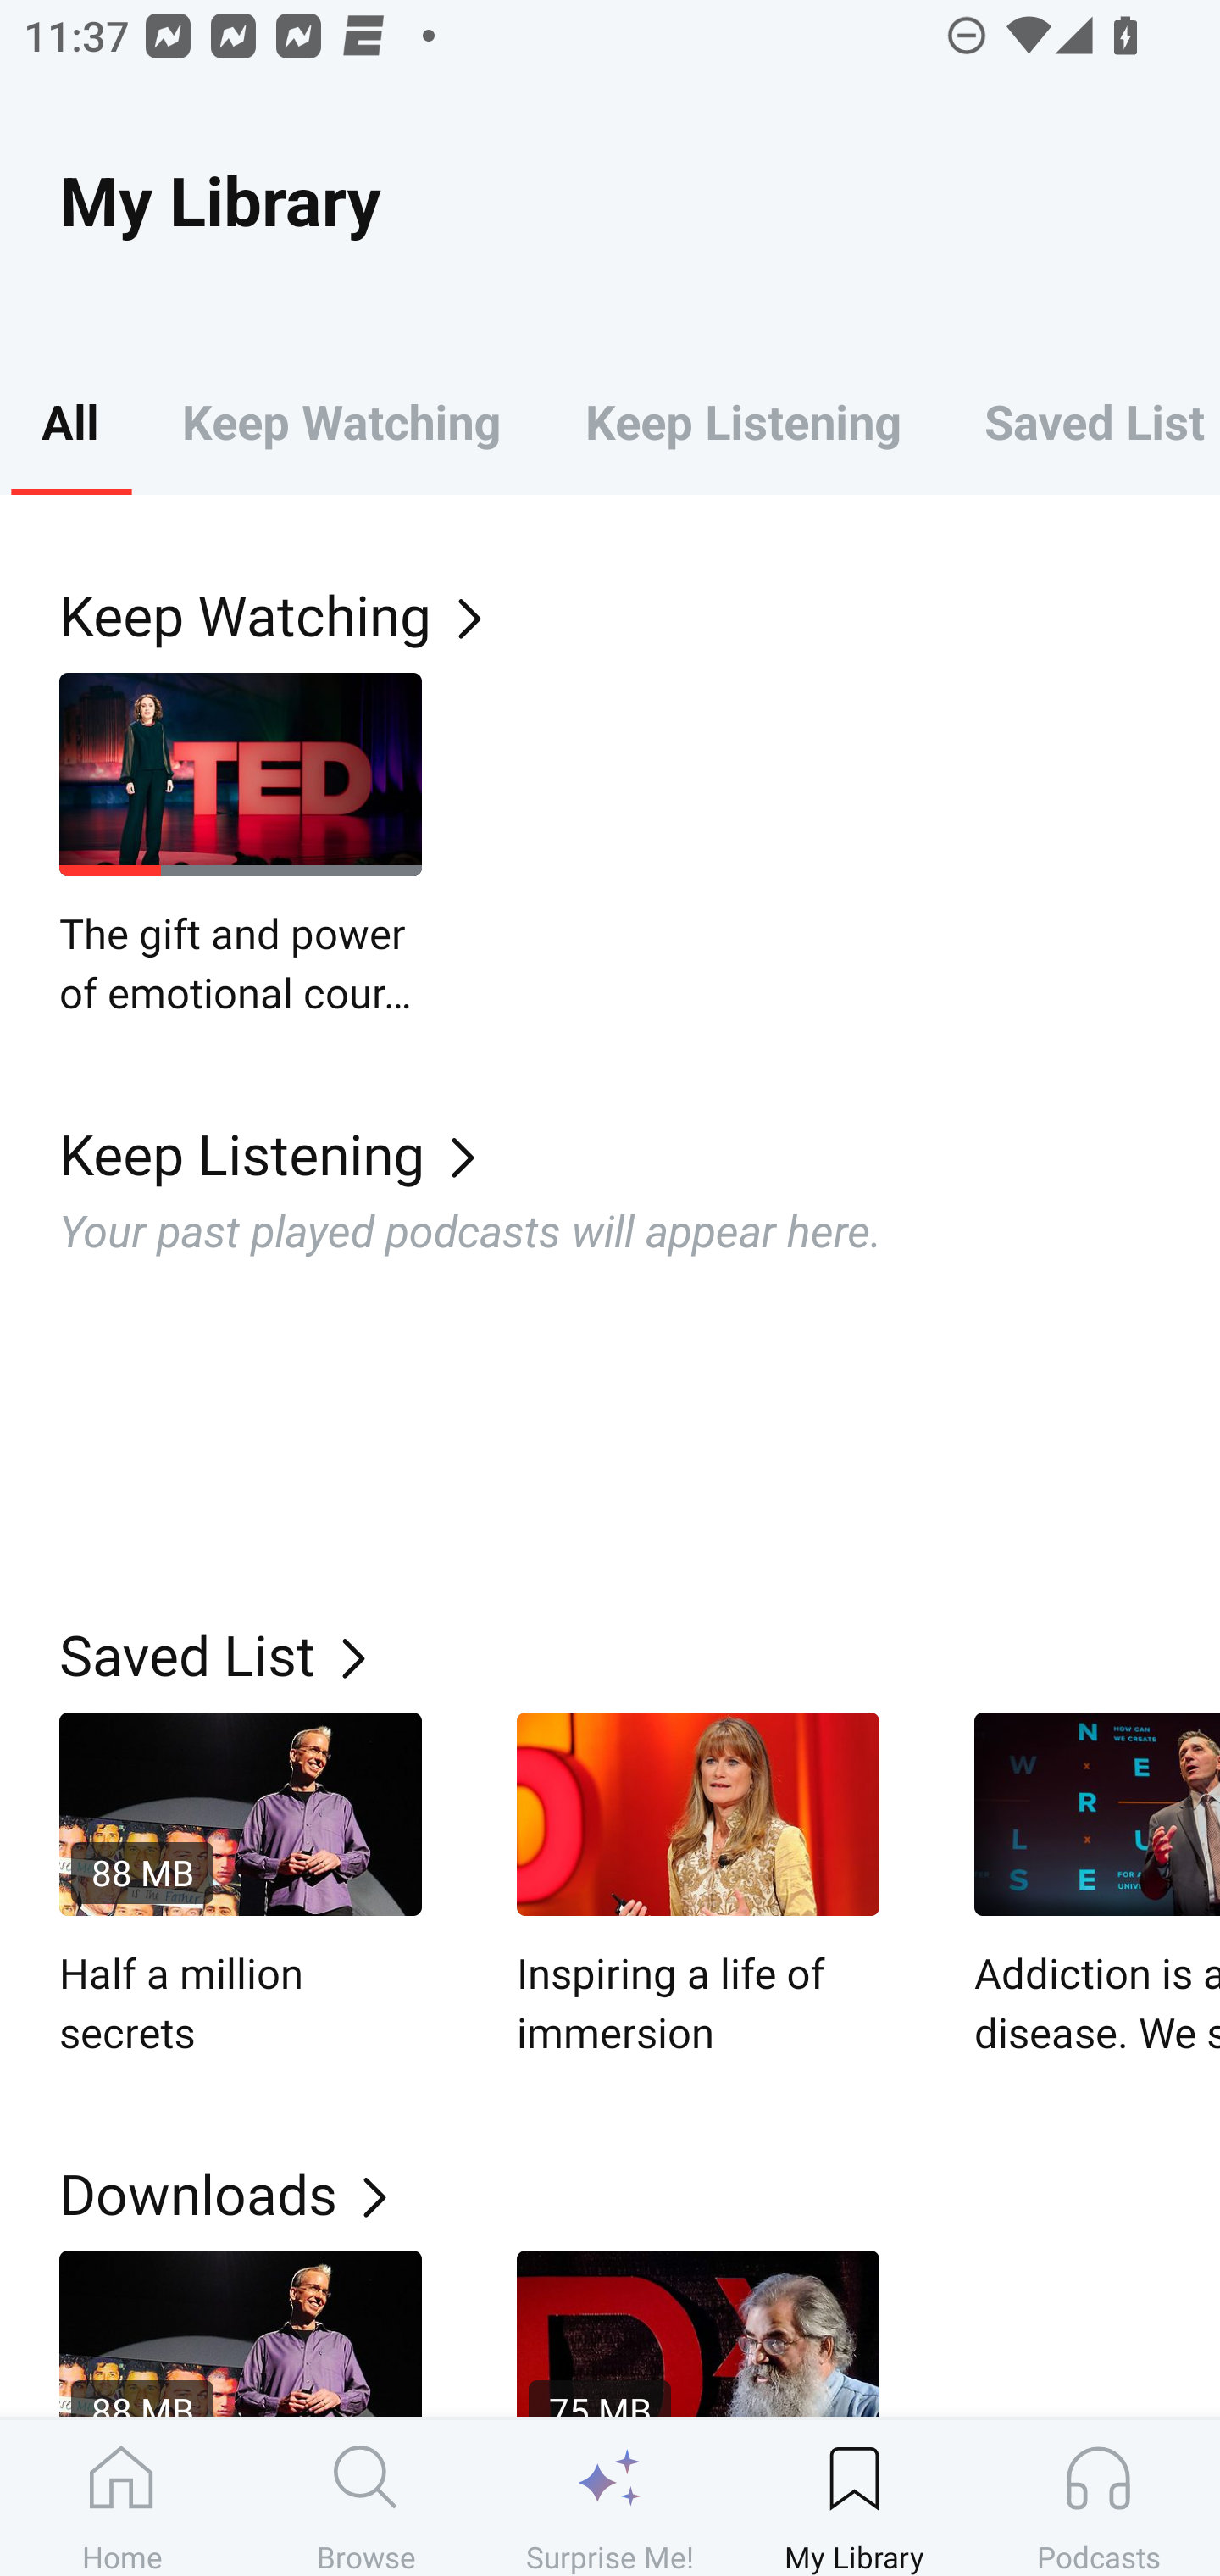 This screenshot has width=1220, height=2576. What do you see at coordinates (69, 420) in the screenshot?
I see `All` at bounding box center [69, 420].